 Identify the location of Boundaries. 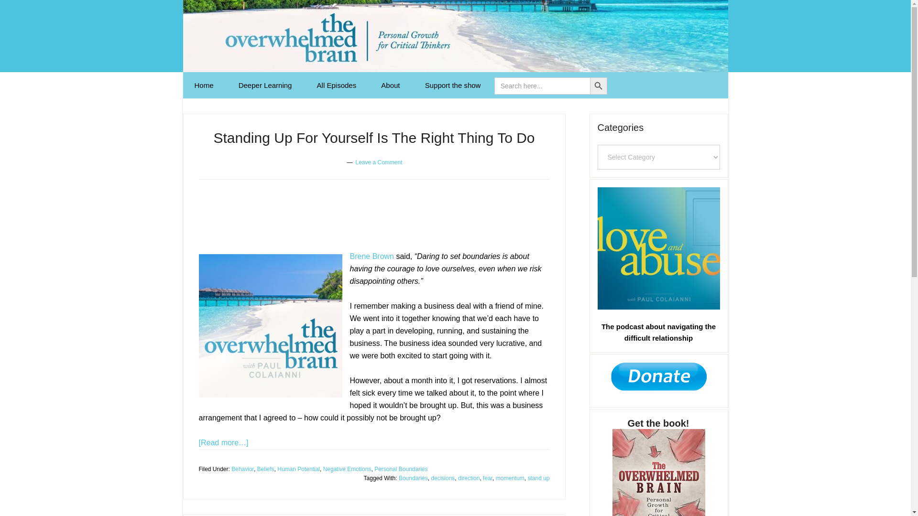
(413, 478).